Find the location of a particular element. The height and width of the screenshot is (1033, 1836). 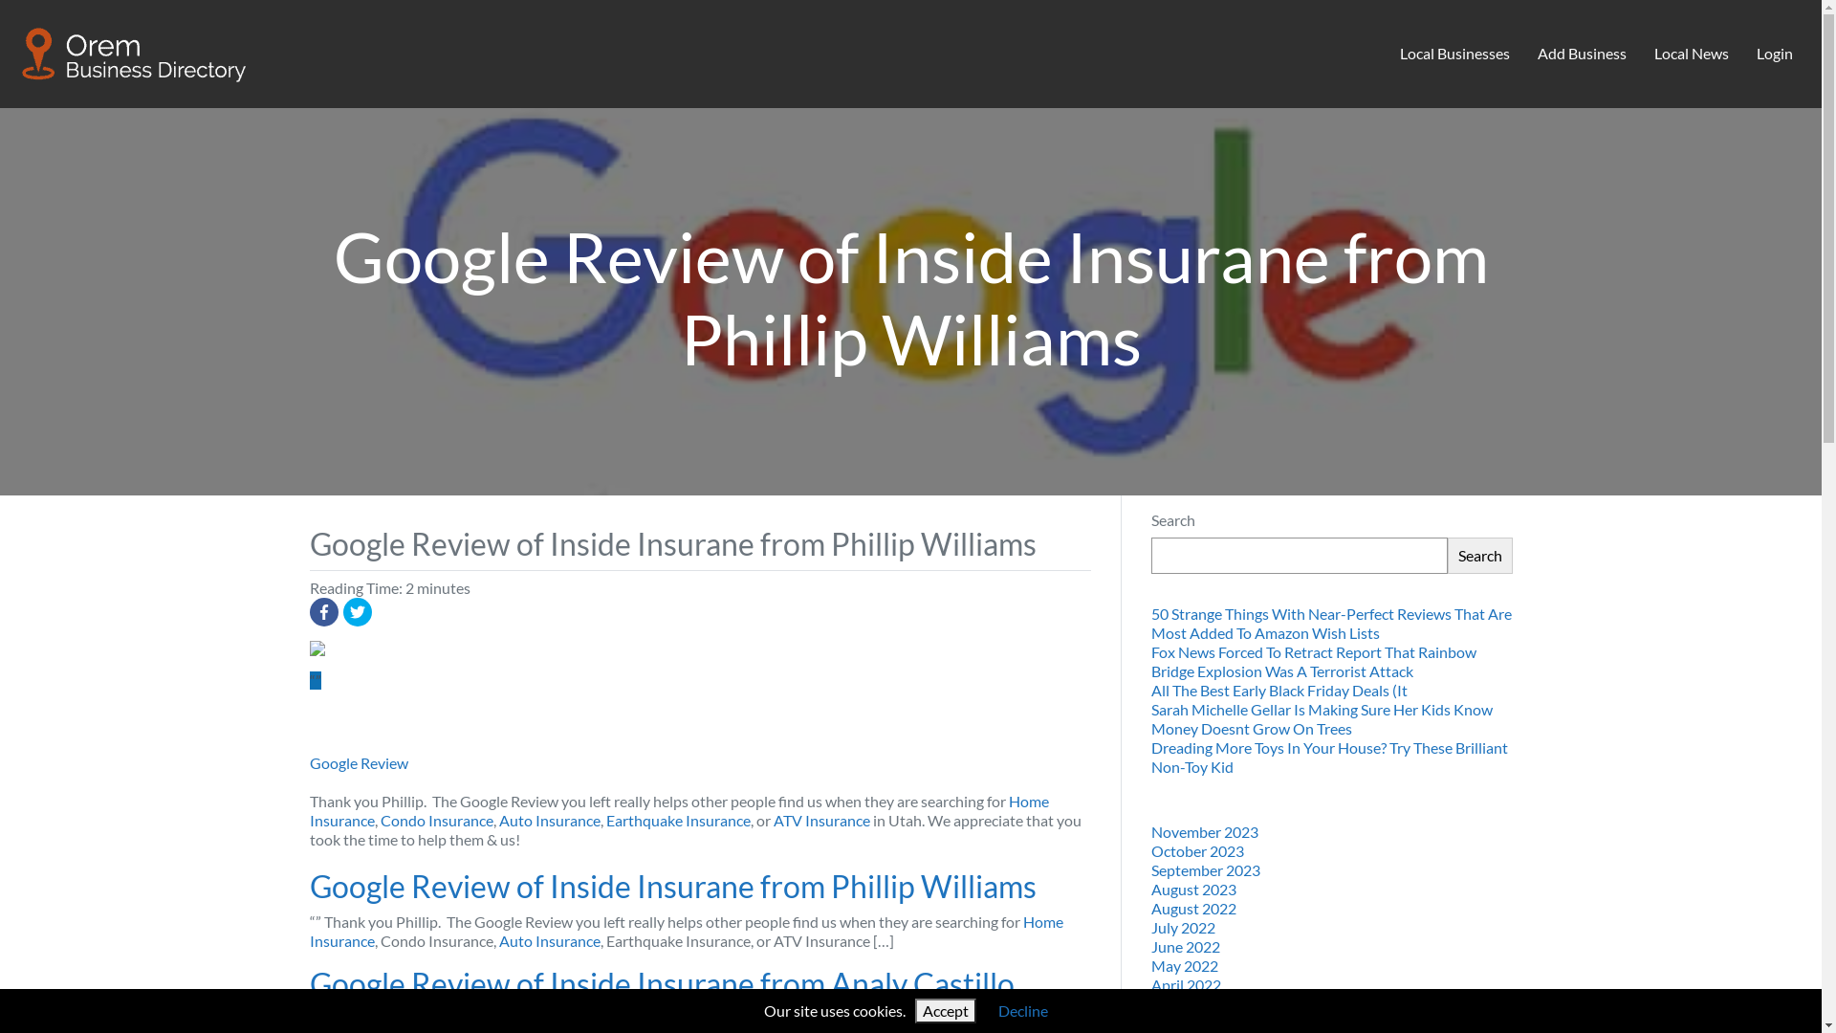

November 2023 is located at coordinates (1205, 832).